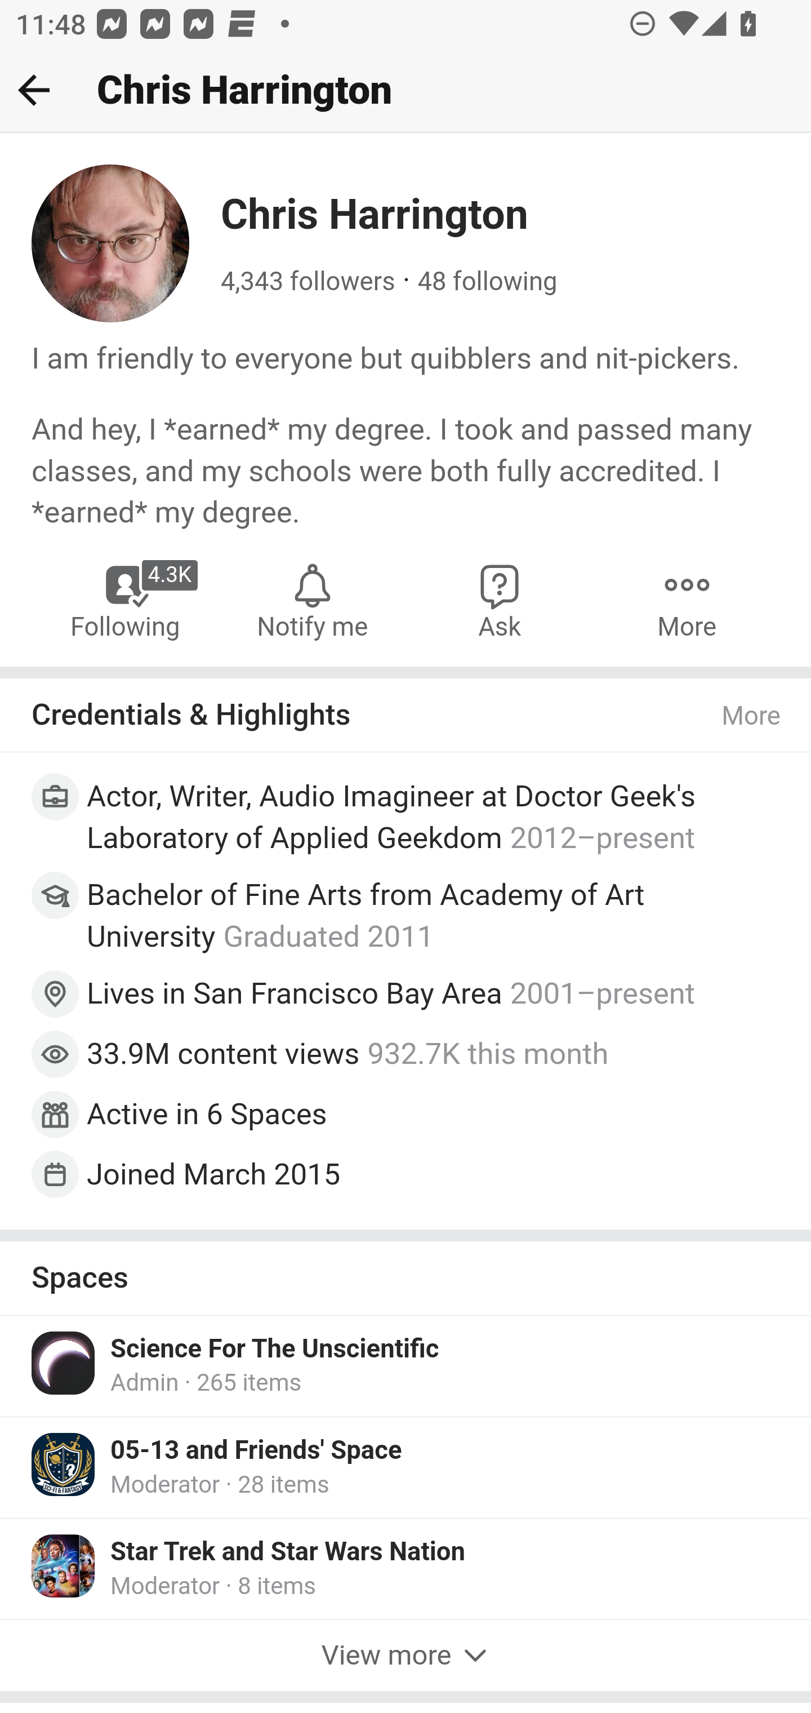  What do you see at coordinates (275, 1348) in the screenshot?
I see `Science For The Unscientific` at bounding box center [275, 1348].